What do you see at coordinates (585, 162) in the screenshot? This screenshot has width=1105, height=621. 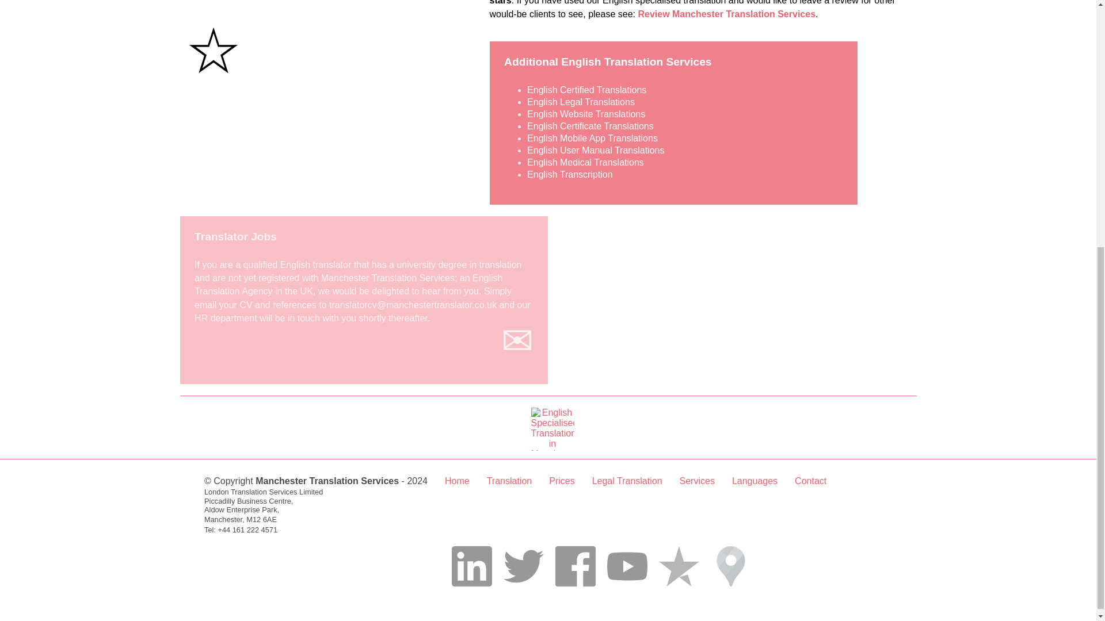 I see `English Medical Translations` at bounding box center [585, 162].